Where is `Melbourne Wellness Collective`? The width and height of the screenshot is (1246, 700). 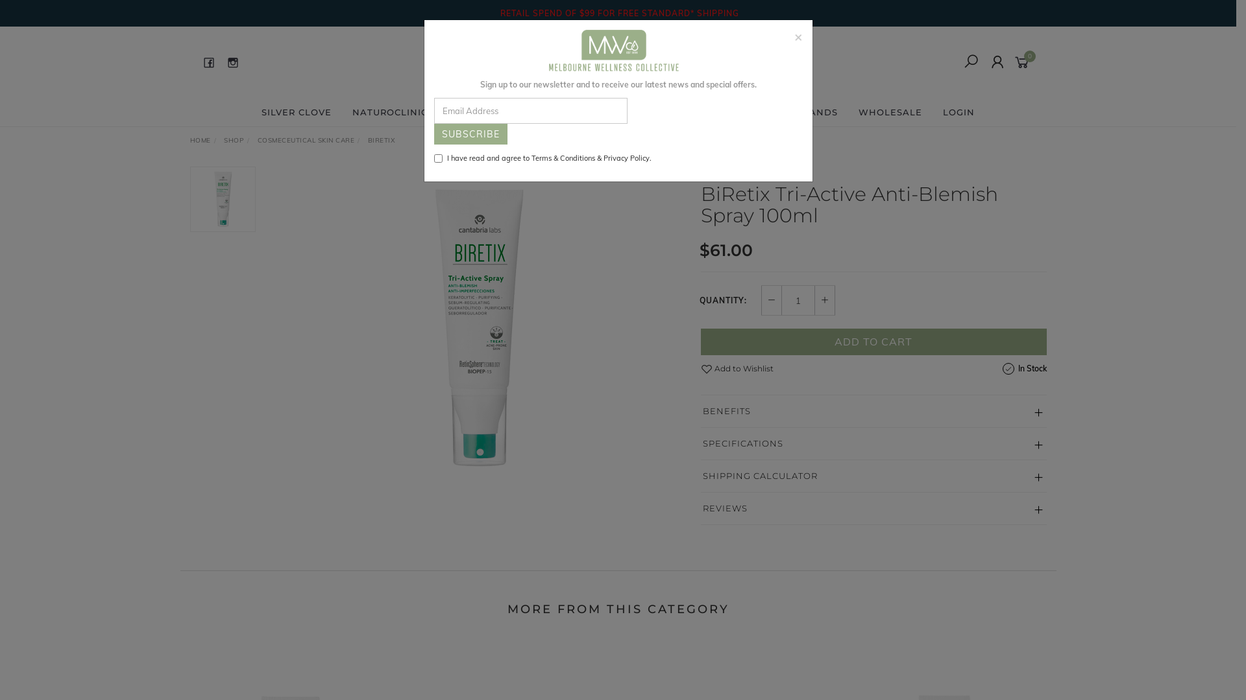 Melbourne Wellness Collective is located at coordinates (617, 62).